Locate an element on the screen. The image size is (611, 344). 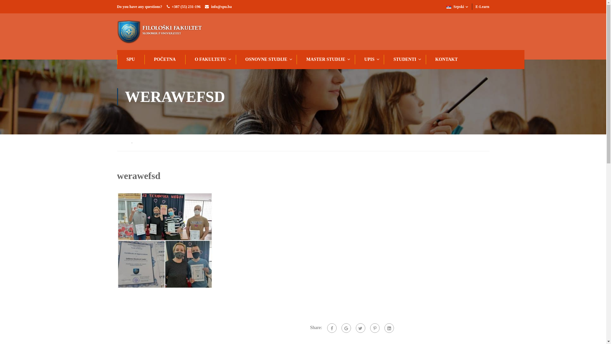
Srpski is located at coordinates (460, 7).